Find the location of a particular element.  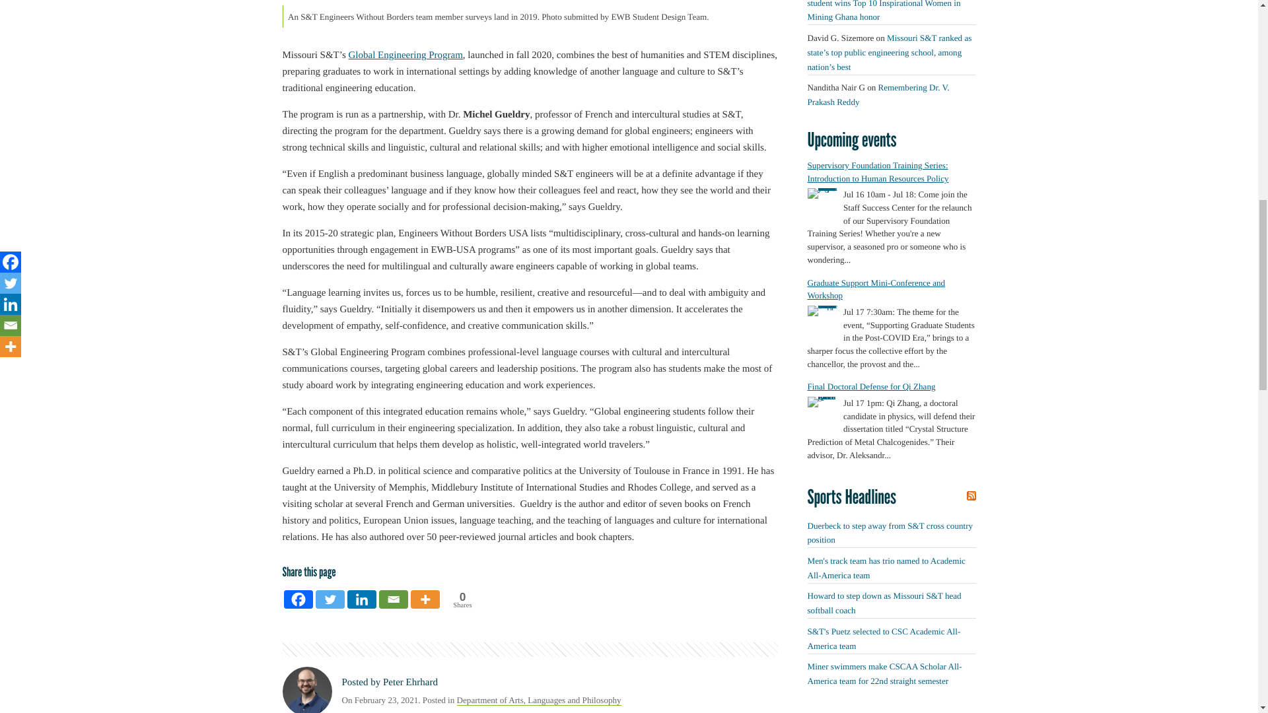

Twitter is located at coordinates (330, 599).